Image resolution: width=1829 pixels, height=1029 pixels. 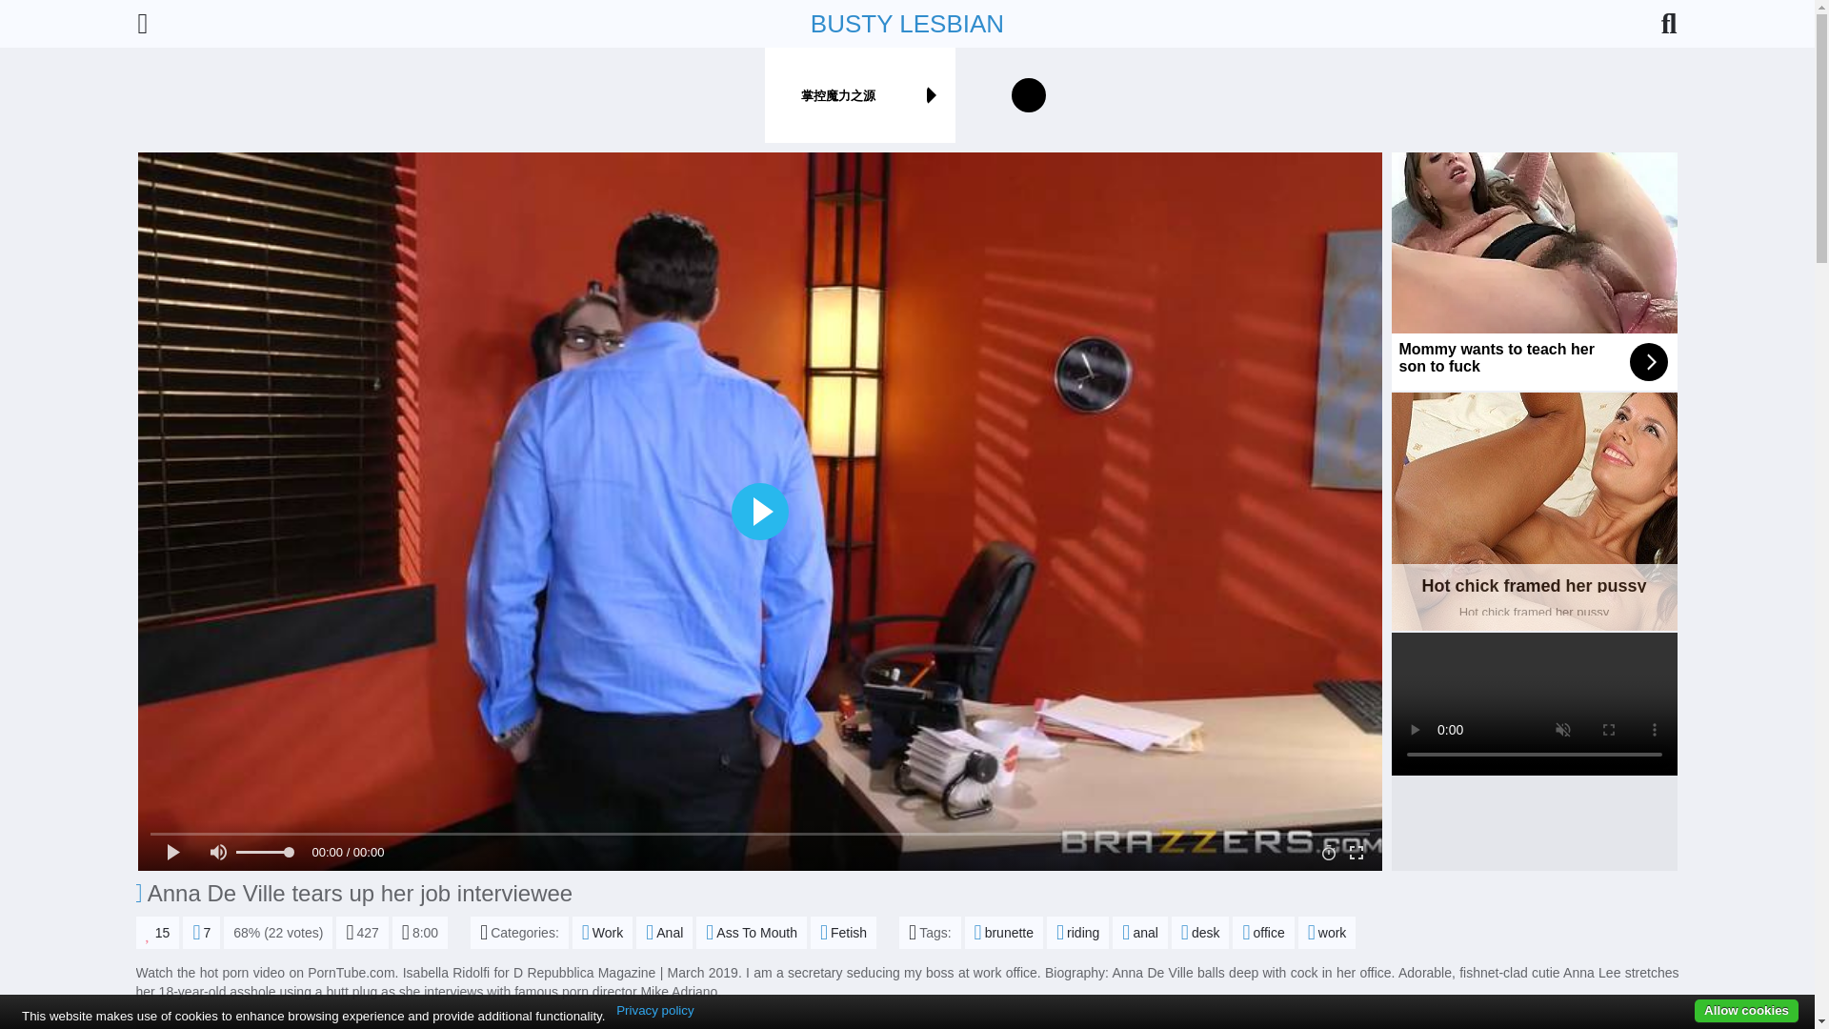 What do you see at coordinates (602, 932) in the screenshot?
I see `BUSTY LESBIAN` at bounding box center [602, 932].